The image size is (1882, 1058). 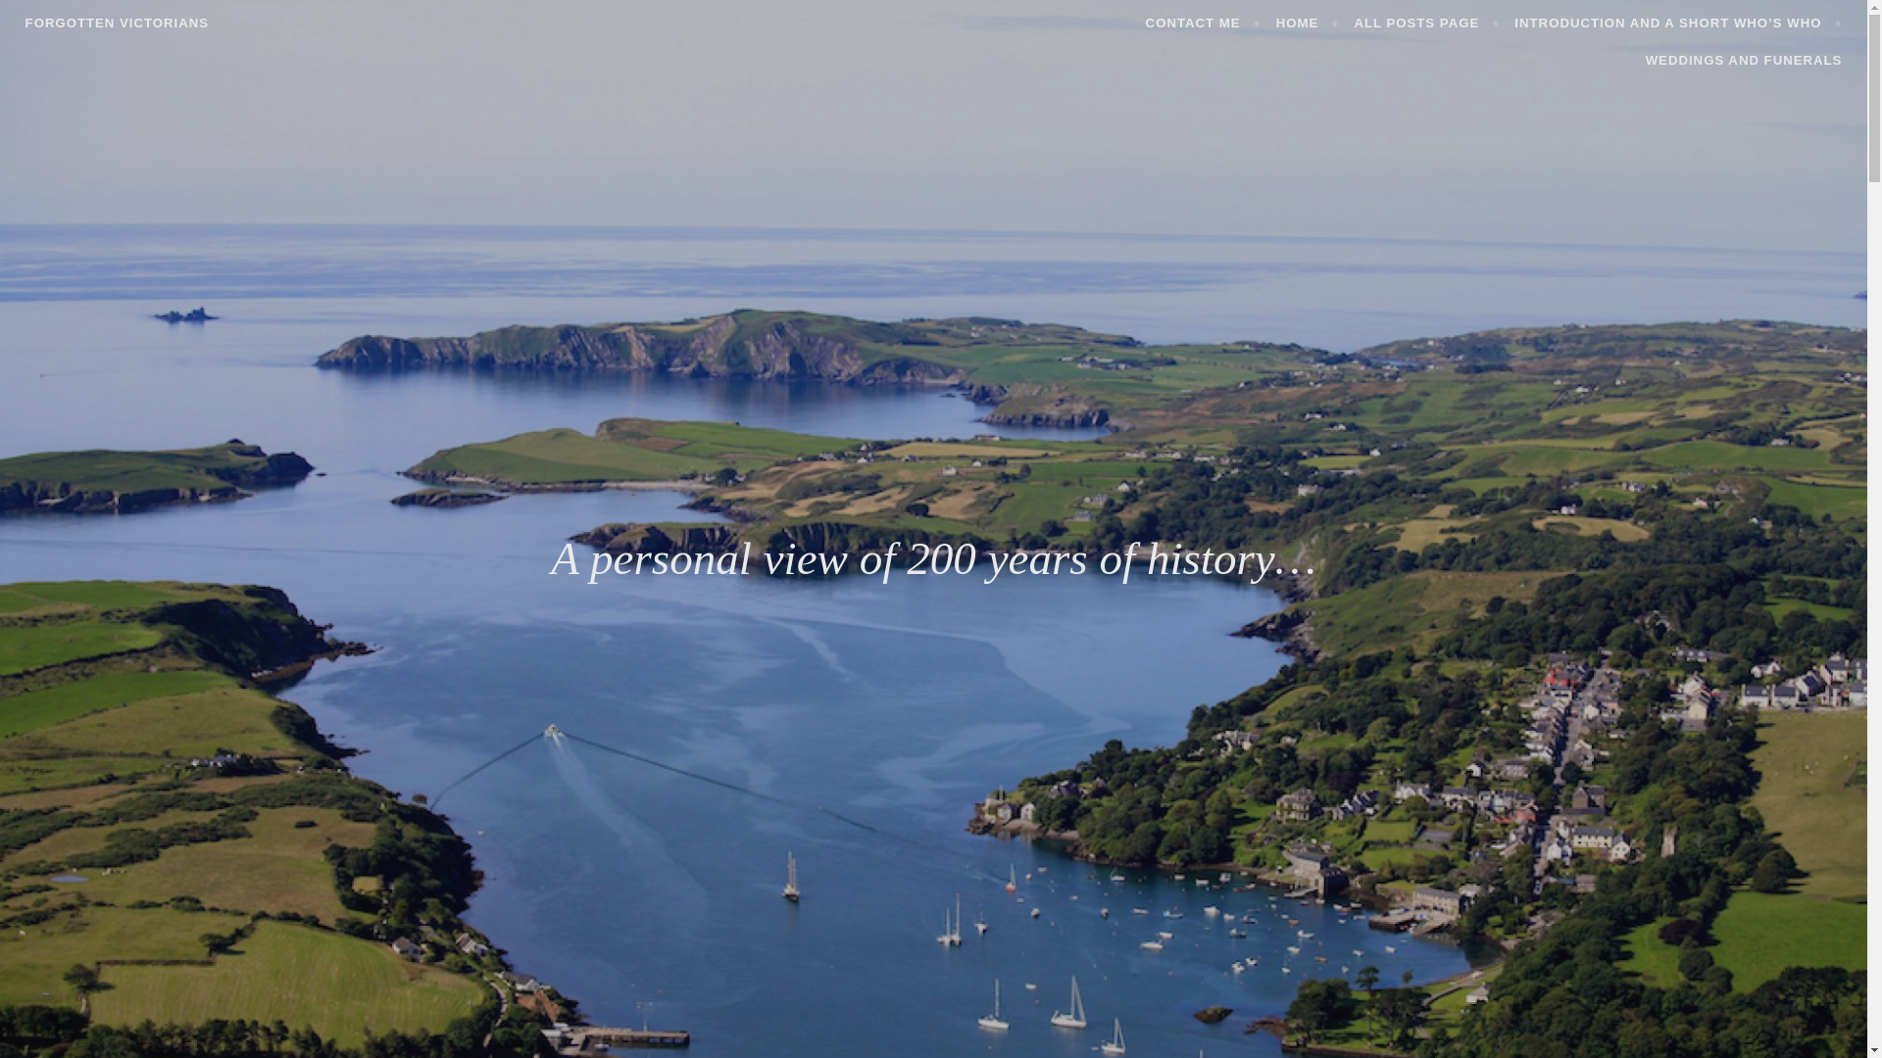 What do you see at coordinates (47, 18) in the screenshot?
I see `Search` at bounding box center [47, 18].